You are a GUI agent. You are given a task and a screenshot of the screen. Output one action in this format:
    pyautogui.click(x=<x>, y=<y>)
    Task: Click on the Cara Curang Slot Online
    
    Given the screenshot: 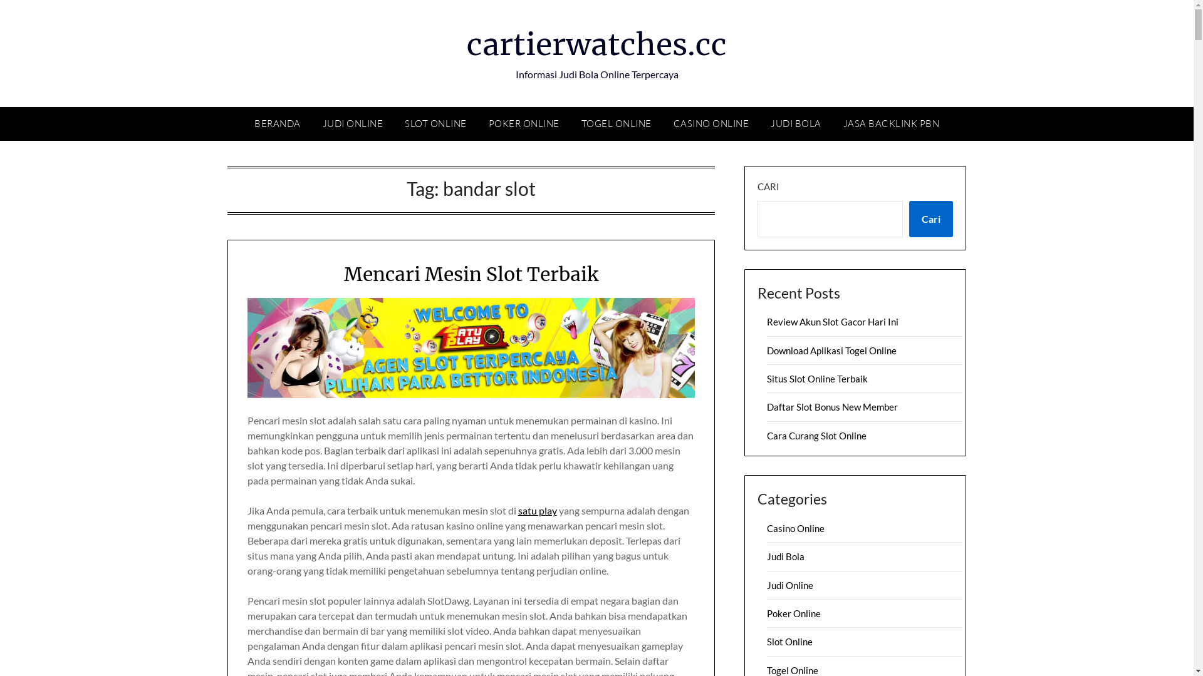 What is the action you would take?
    pyautogui.click(x=817, y=436)
    